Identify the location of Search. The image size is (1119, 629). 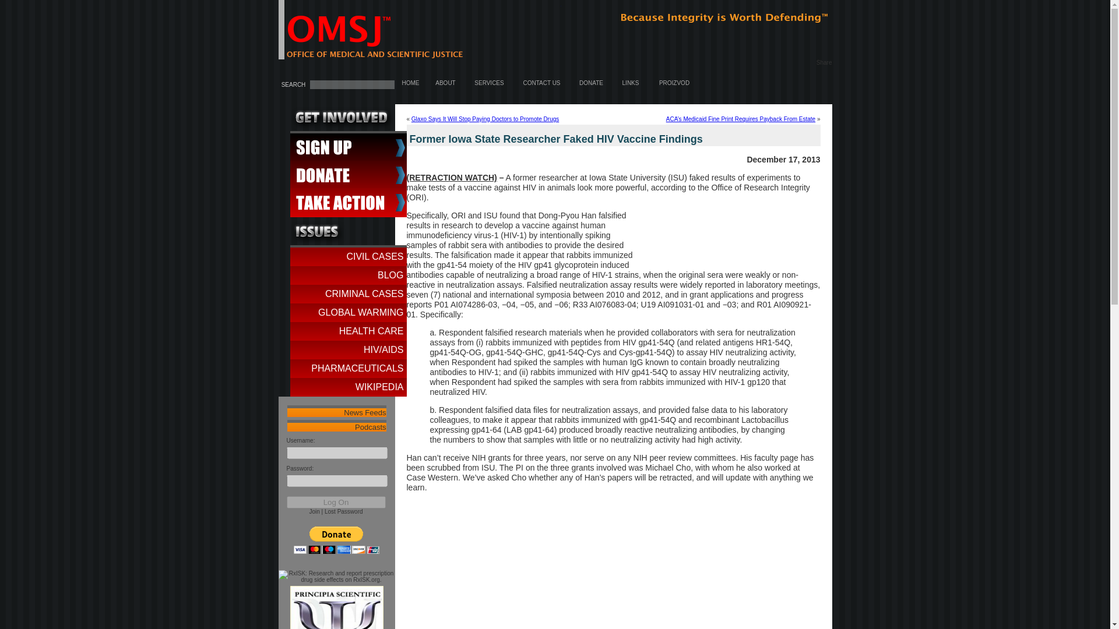
(293, 85).